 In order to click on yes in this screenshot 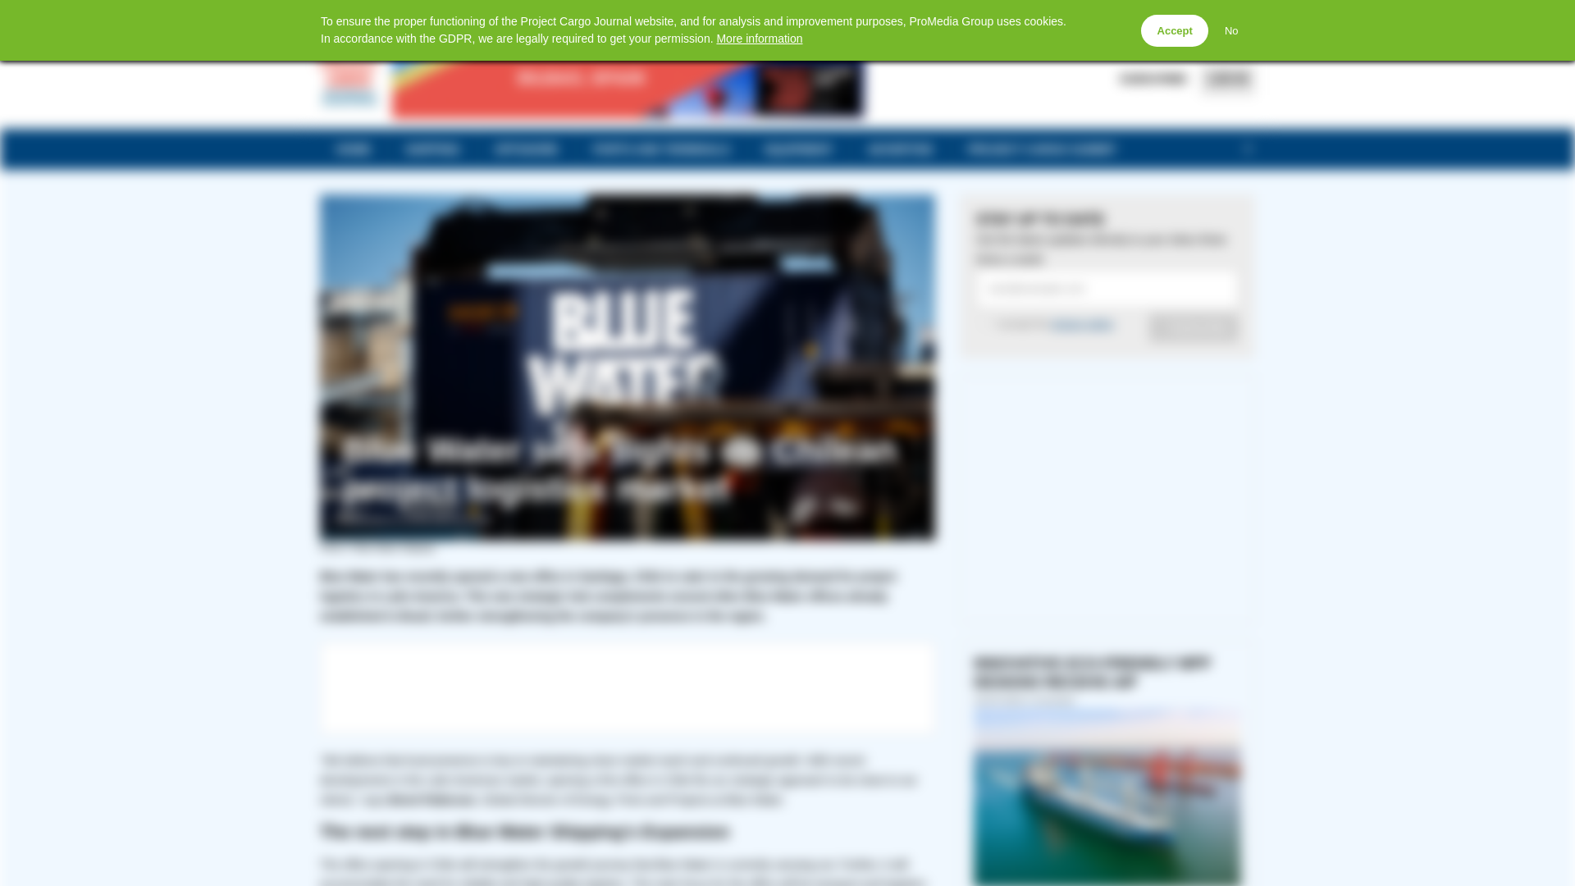, I will do `click(984, 322)`.